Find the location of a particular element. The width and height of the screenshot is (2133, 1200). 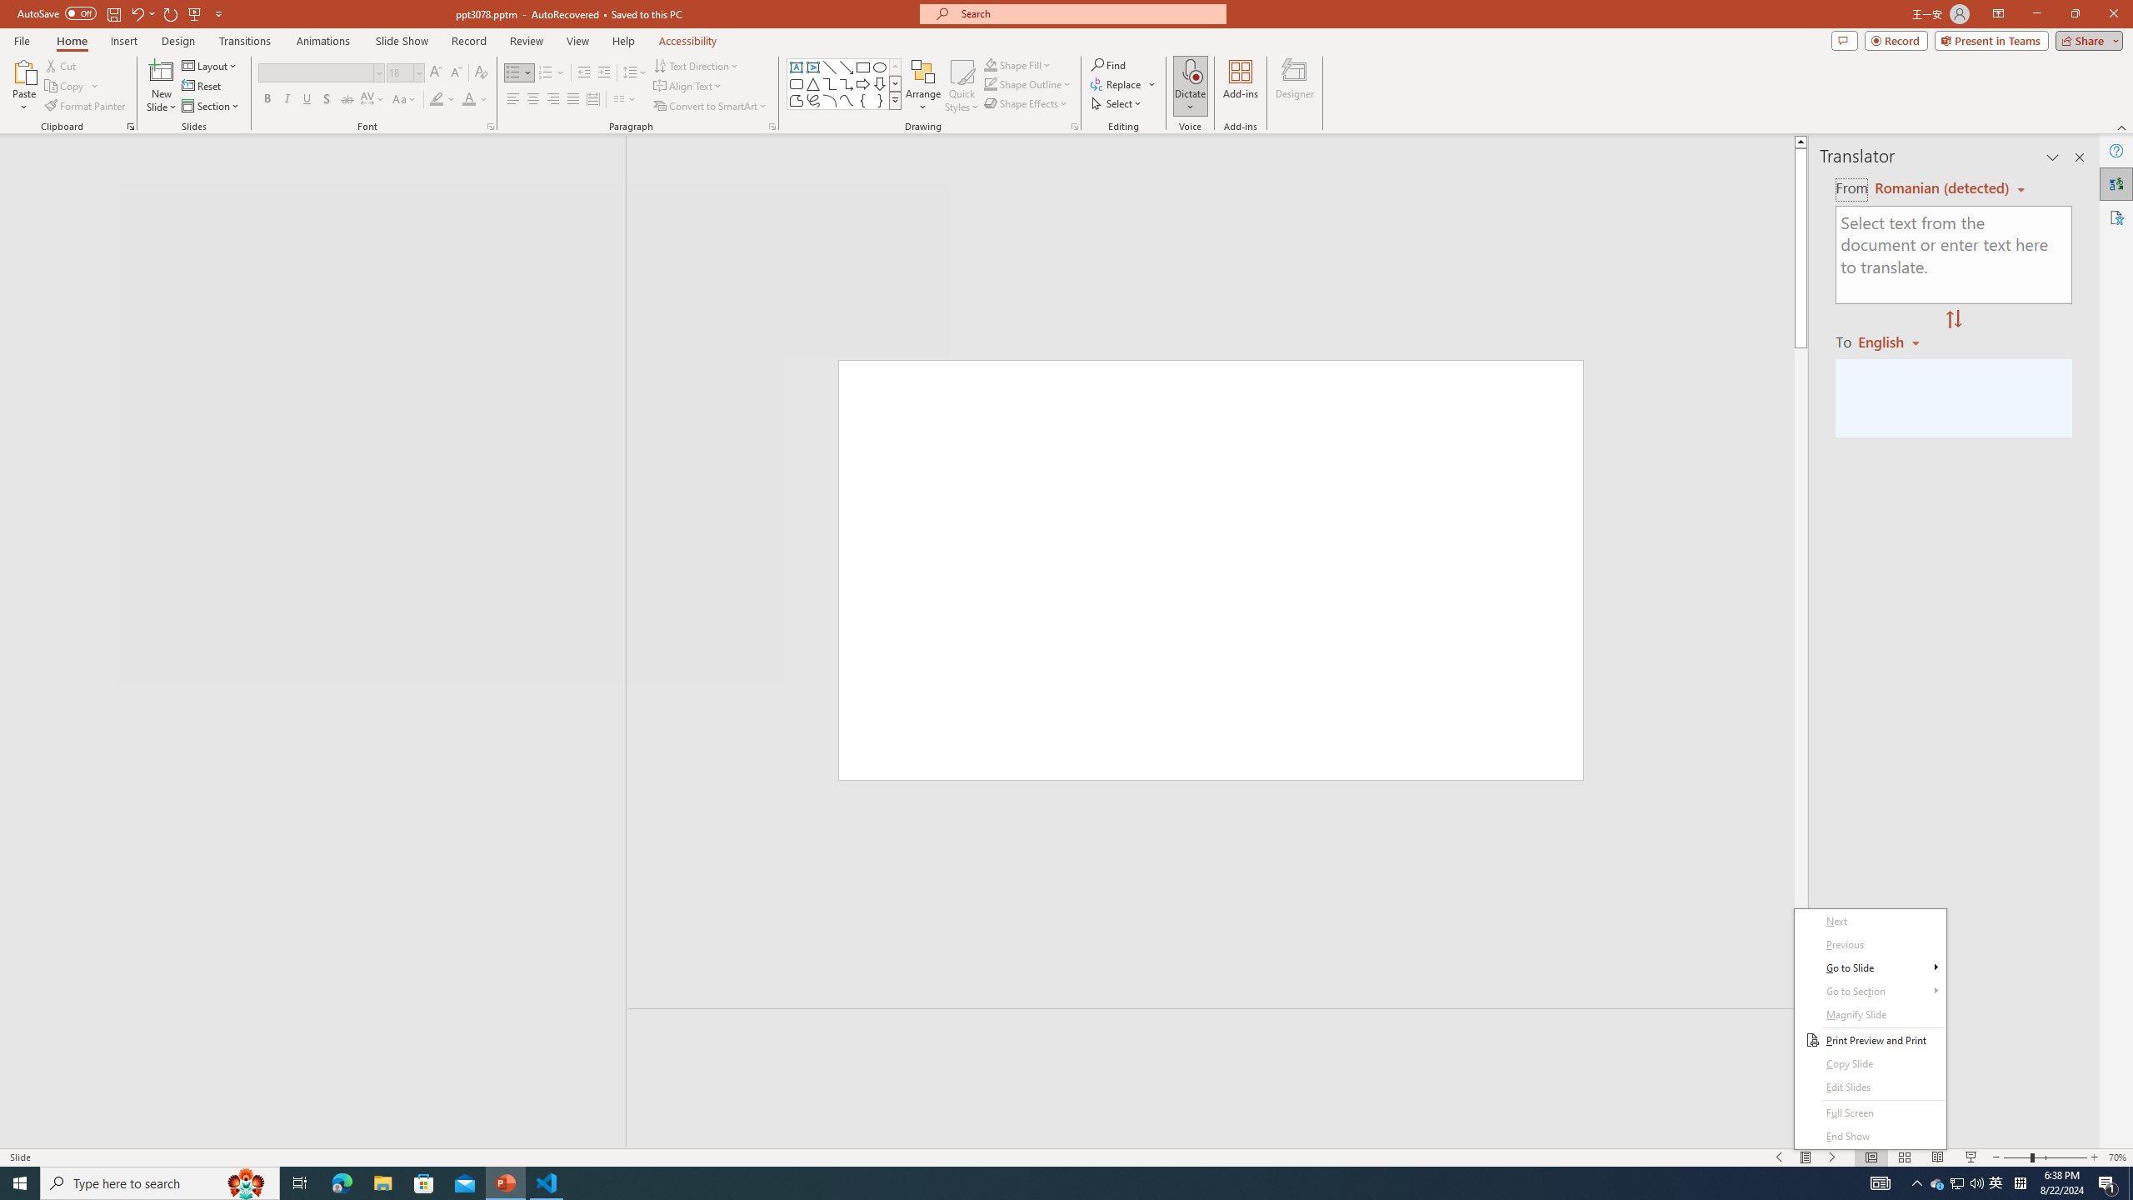

Connector: Elbow is located at coordinates (830, 83).